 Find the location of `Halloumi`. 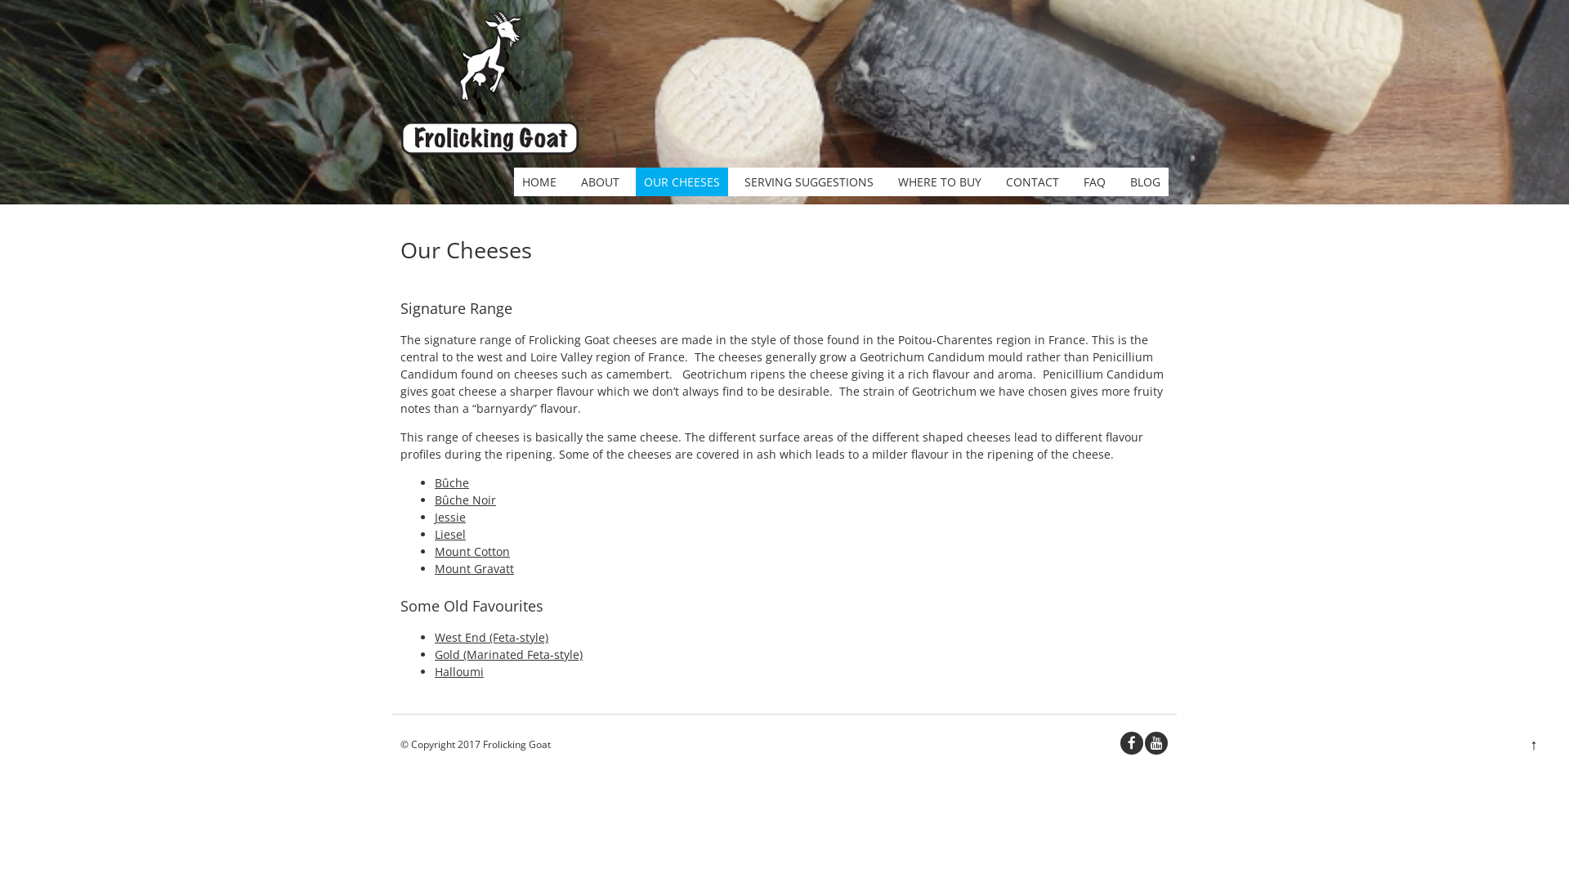

Halloumi is located at coordinates (459, 672).